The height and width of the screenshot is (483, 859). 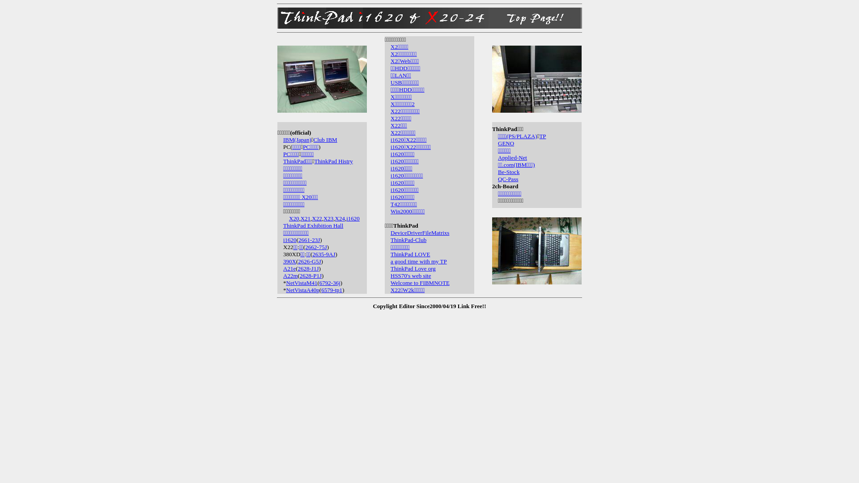 I want to click on NetVistaM41, so click(x=302, y=283).